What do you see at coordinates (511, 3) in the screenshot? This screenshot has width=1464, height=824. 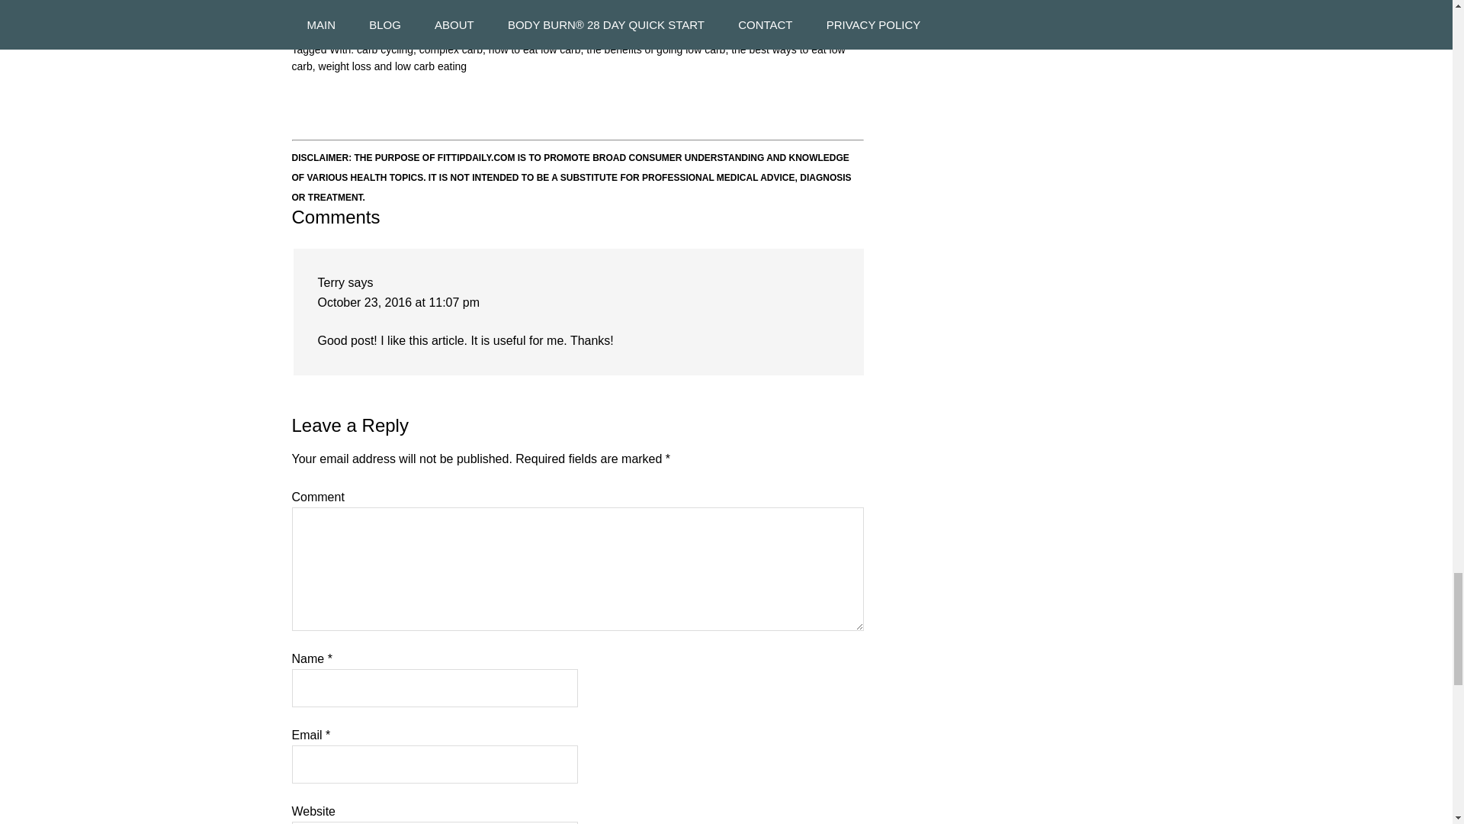 I see `Pinterest` at bounding box center [511, 3].